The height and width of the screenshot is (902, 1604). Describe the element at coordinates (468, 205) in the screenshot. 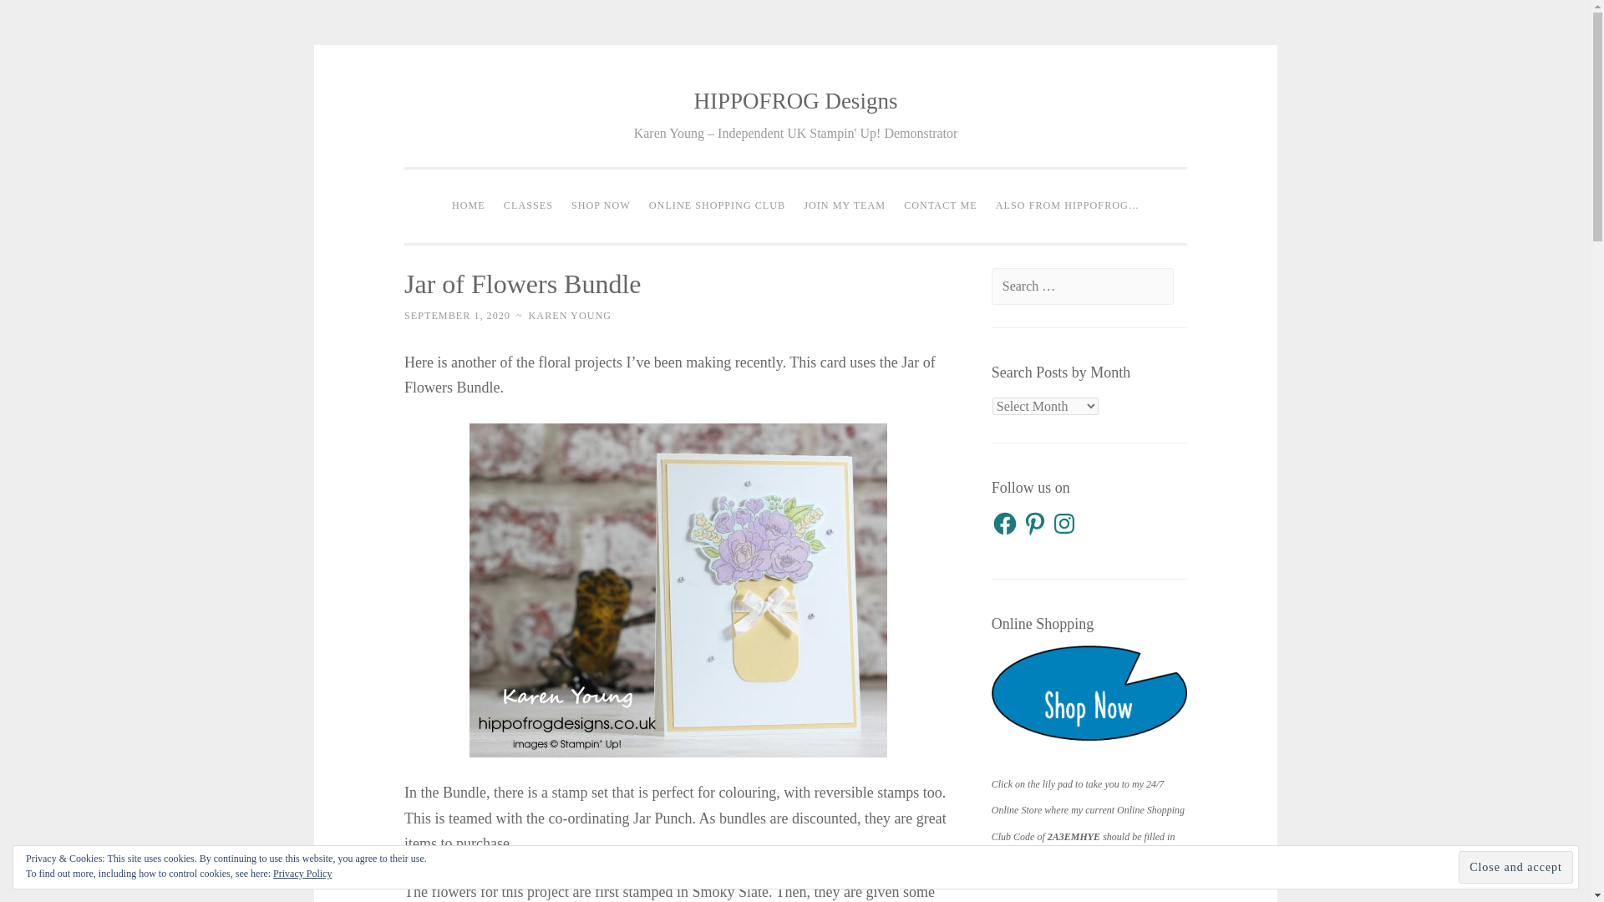

I see `HOME` at that location.